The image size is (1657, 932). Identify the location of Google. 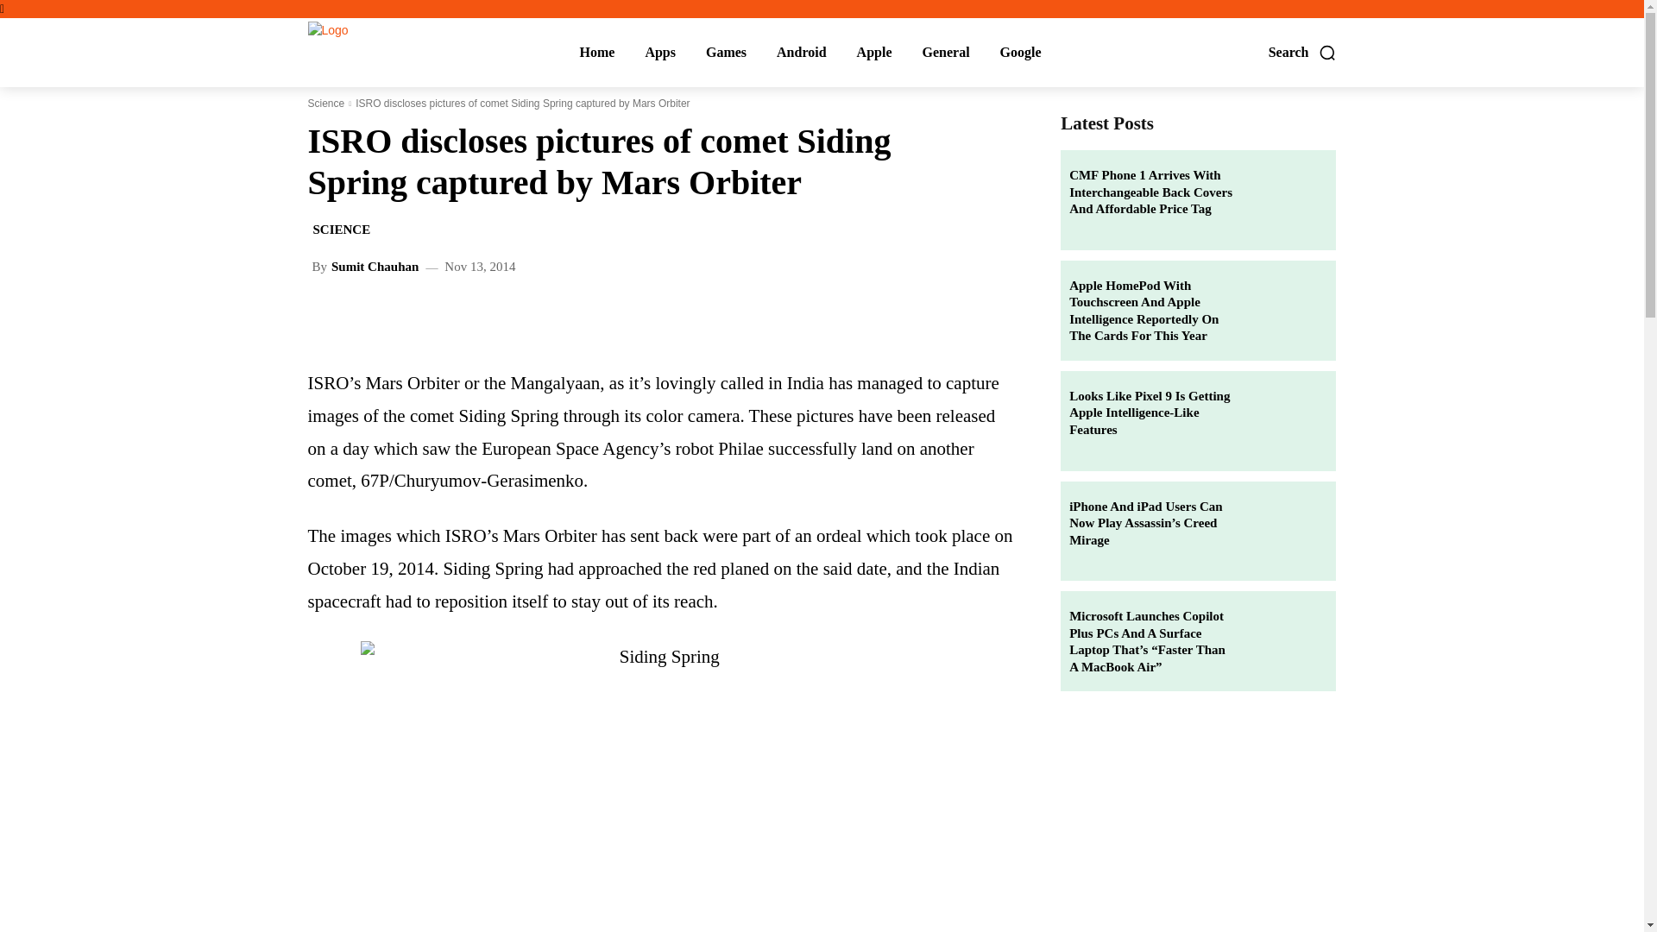
(1020, 52).